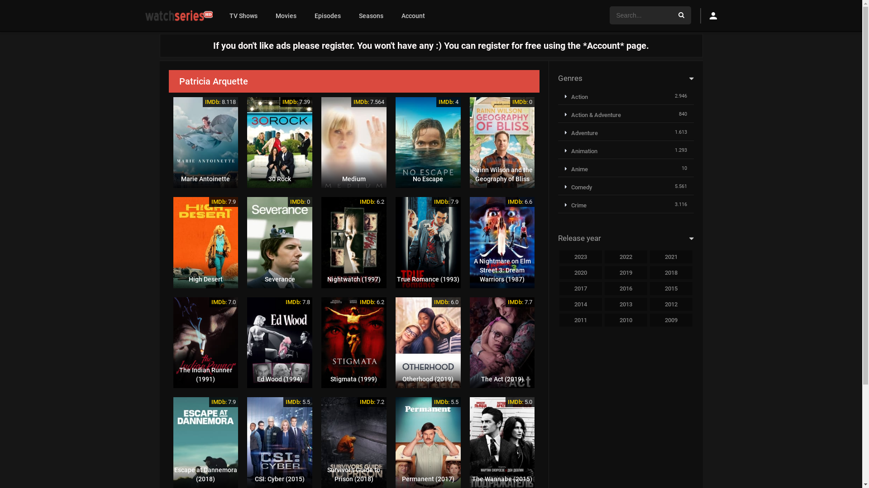  Describe the element at coordinates (286, 16) in the screenshot. I see `Movies` at that location.